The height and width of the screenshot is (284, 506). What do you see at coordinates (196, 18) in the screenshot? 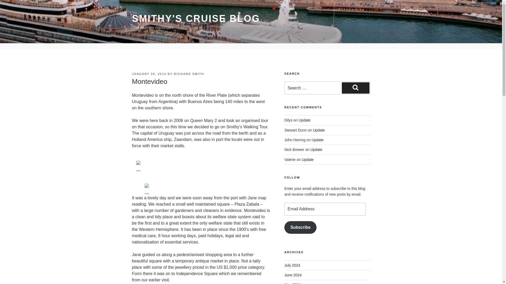
I see `SMITHY'S CRUISE BLOG` at bounding box center [196, 18].